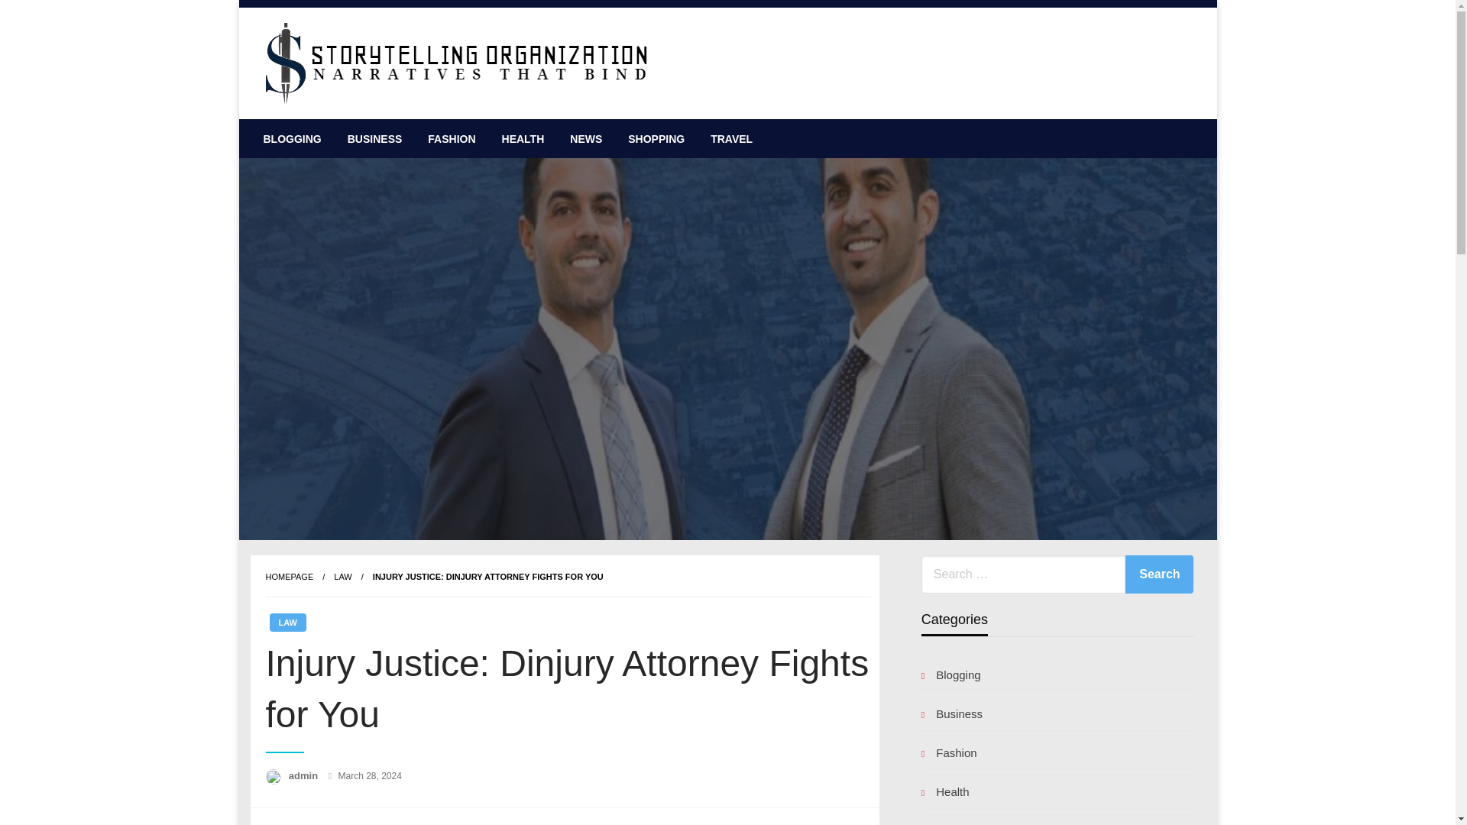 This screenshot has height=825, width=1467. What do you see at coordinates (368, 775) in the screenshot?
I see `March 28, 2024` at bounding box center [368, 775].